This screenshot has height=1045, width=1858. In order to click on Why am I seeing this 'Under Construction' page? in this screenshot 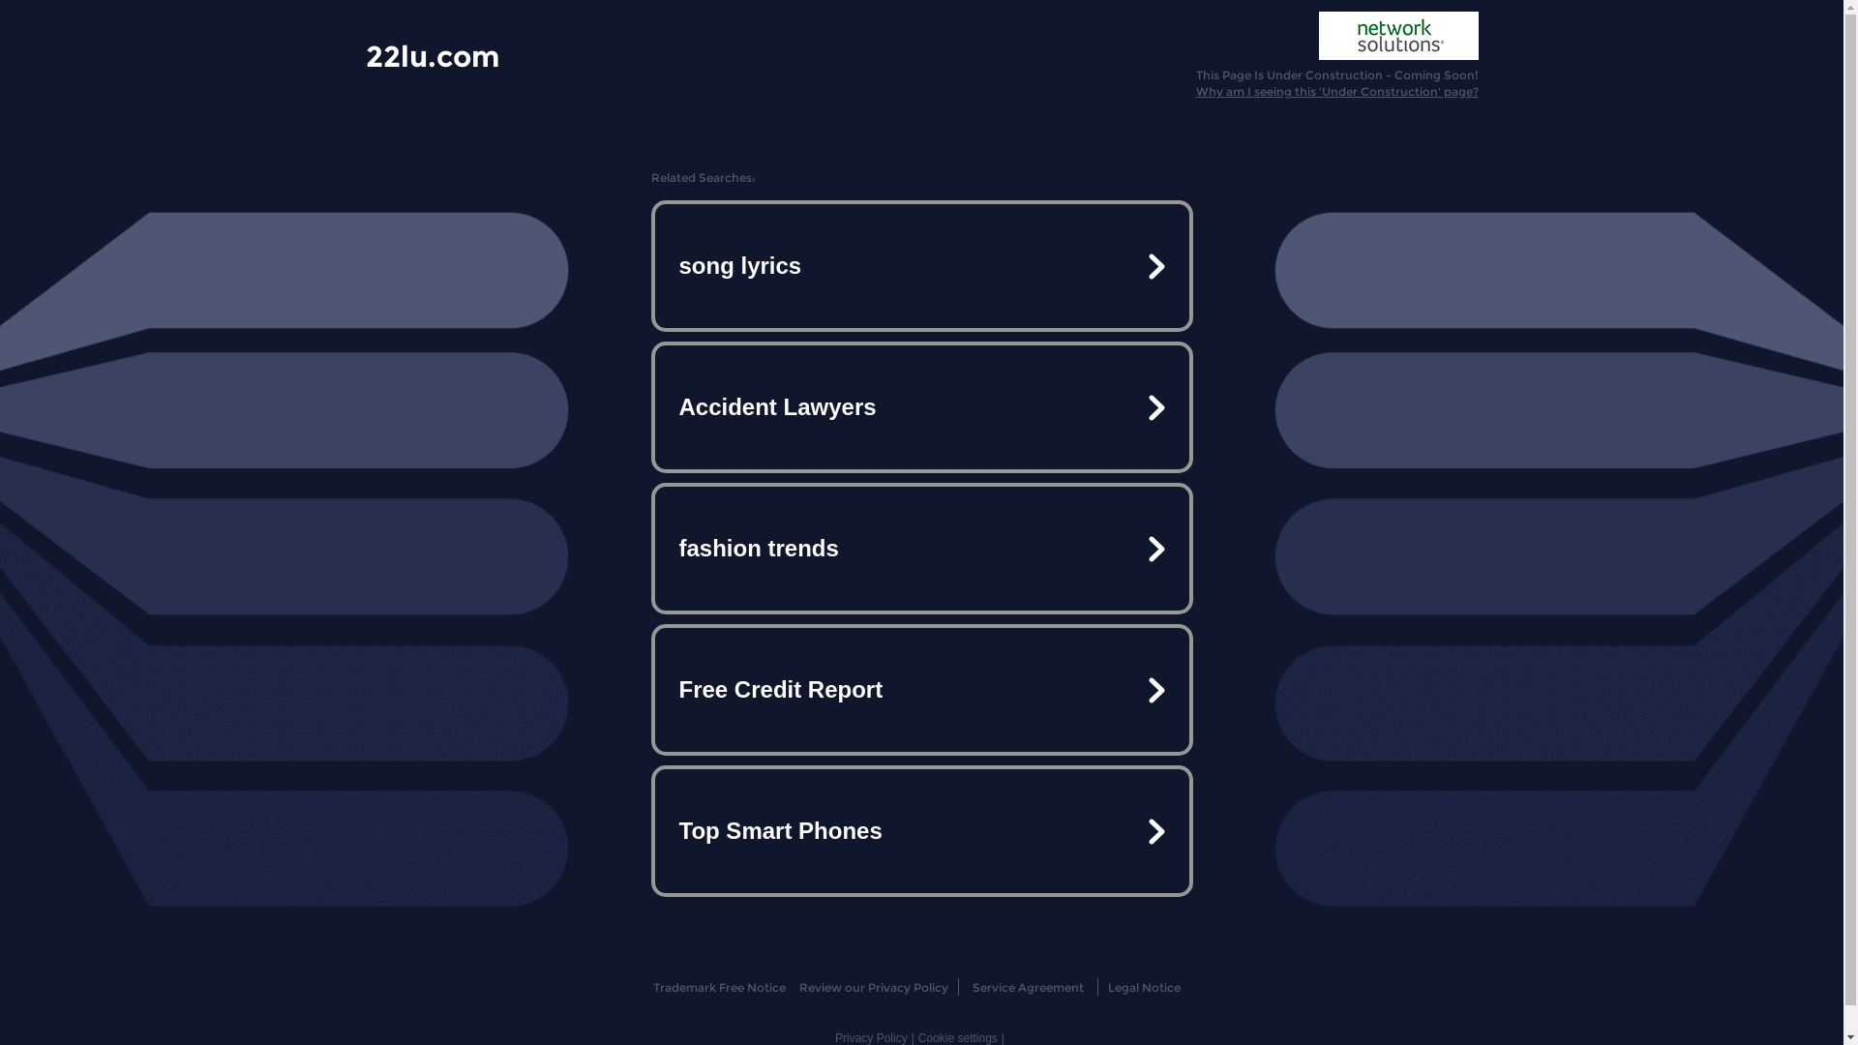, I will do `click(1337, 91)`.